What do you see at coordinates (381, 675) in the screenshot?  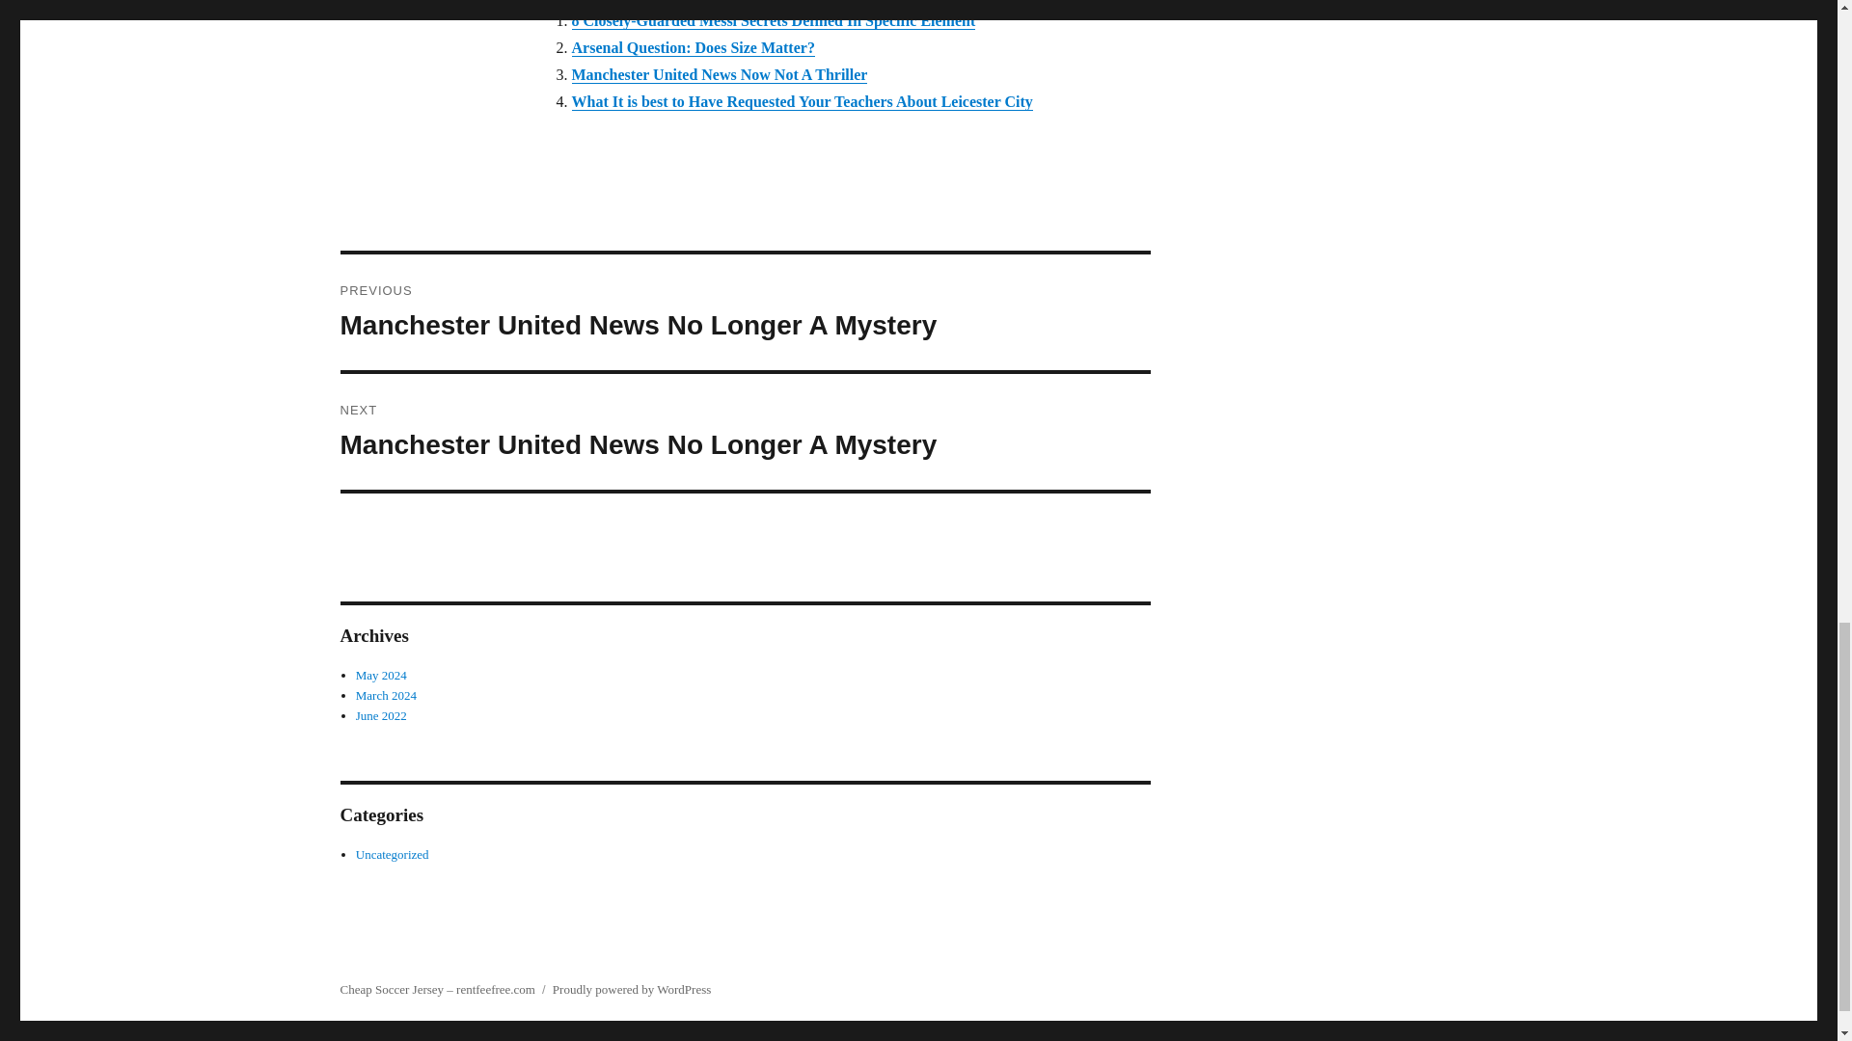 I see `May 2024` at bounding box center [381, 675].